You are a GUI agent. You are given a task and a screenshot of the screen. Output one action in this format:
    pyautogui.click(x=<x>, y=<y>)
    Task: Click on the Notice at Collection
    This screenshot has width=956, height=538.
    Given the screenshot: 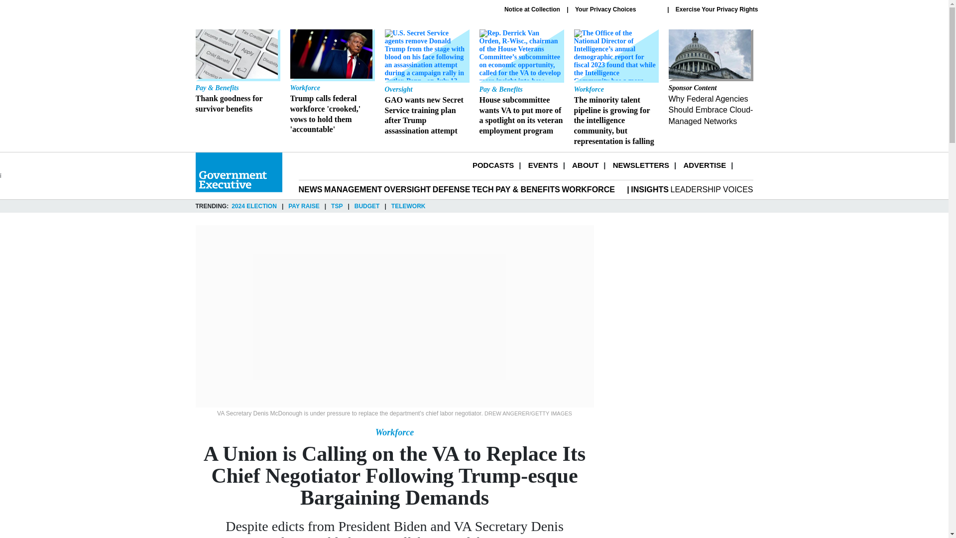 What is the action you would take?
    pyautogui.click(x=532, y=9)
    